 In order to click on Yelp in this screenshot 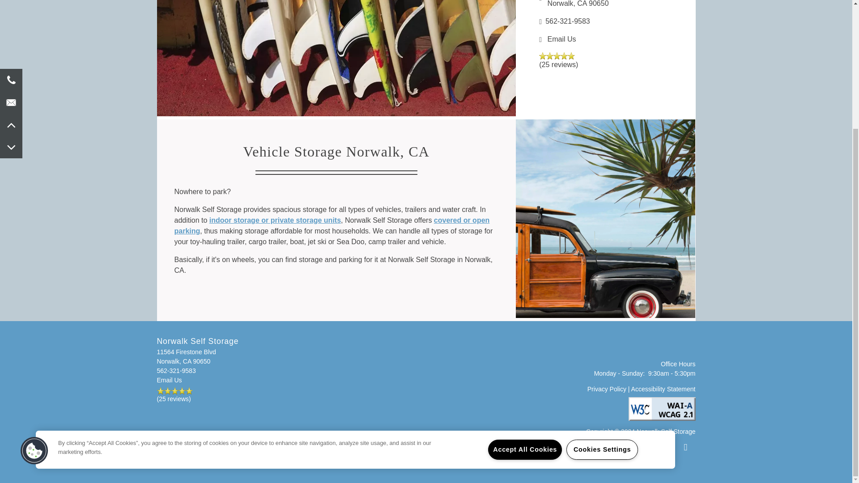, I will do `click(581, 4)`.